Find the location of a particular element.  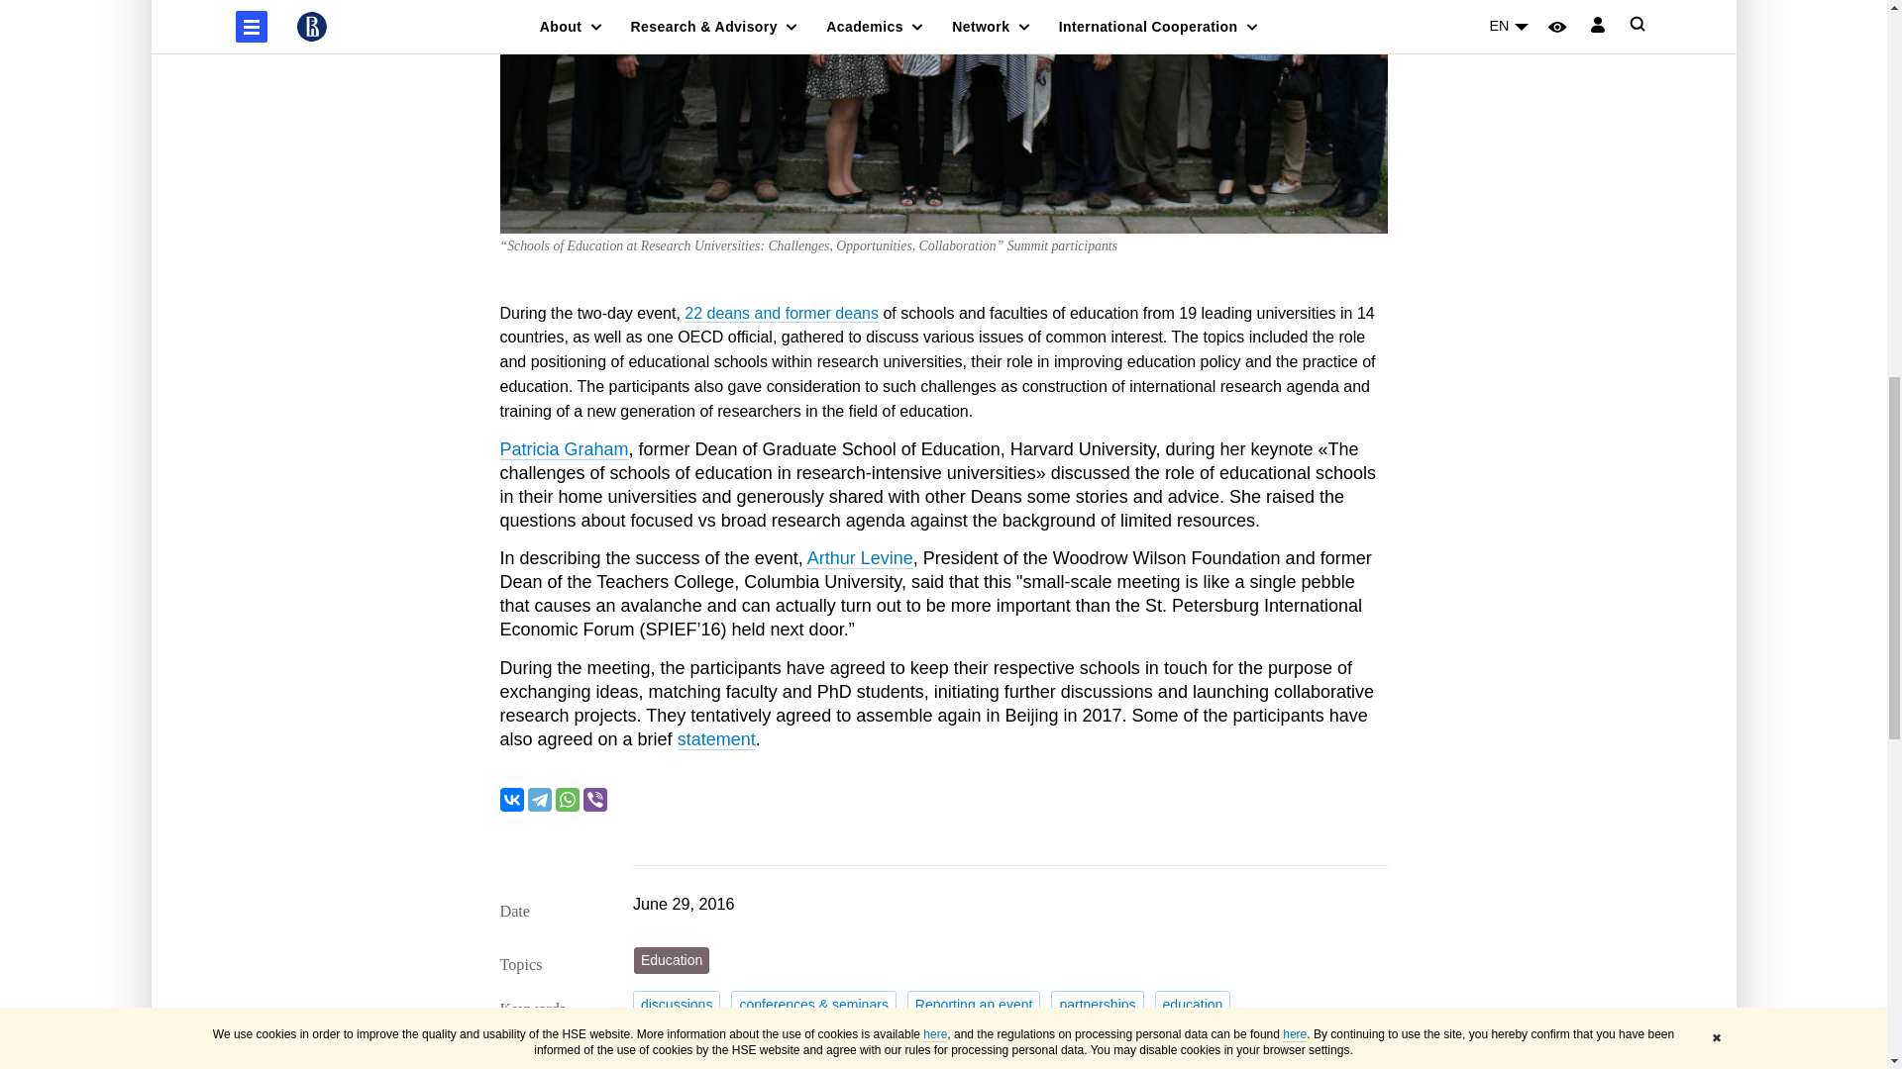

Viber is located at coordinates (594, 799).